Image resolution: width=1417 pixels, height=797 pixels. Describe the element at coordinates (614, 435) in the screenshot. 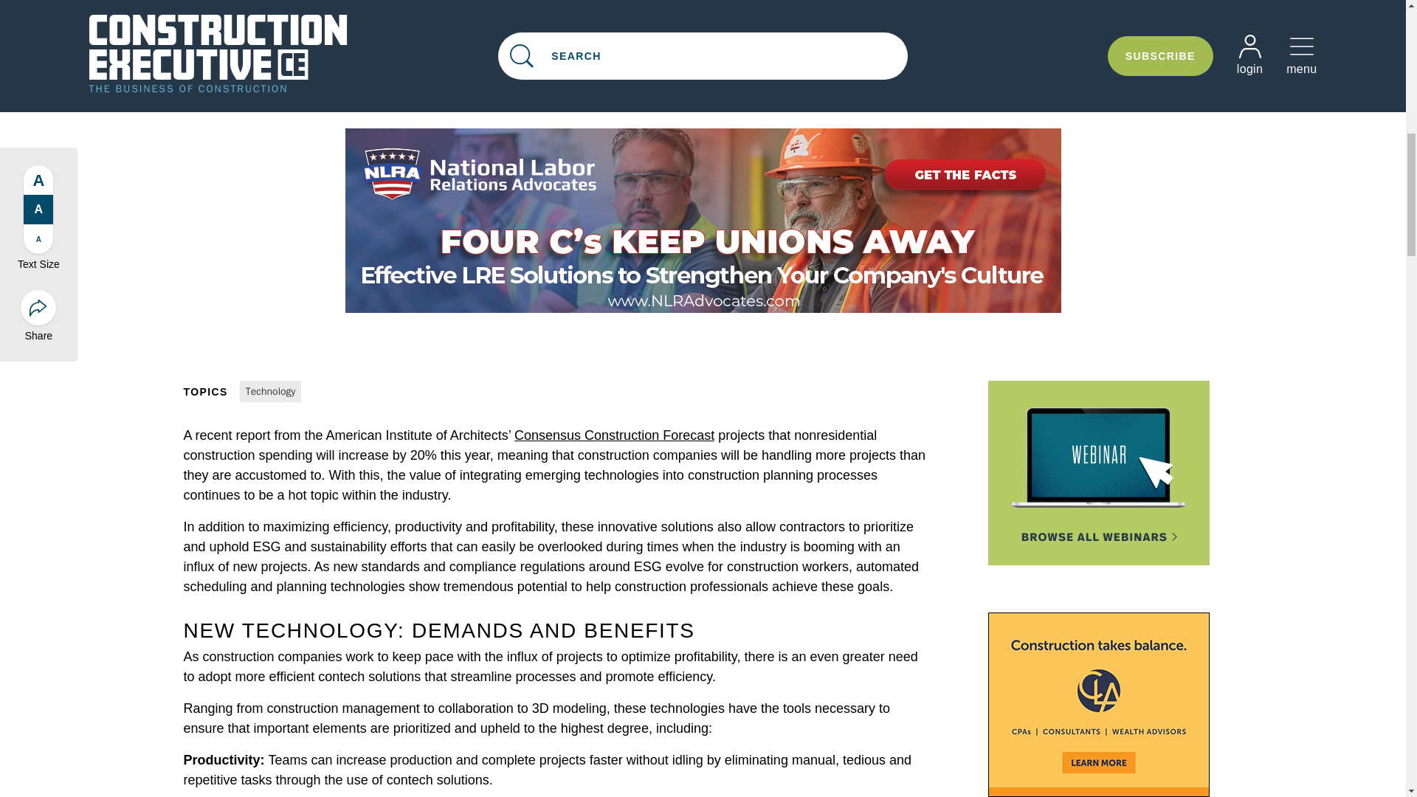

I see `Consensus Construction Forecast` at that location.